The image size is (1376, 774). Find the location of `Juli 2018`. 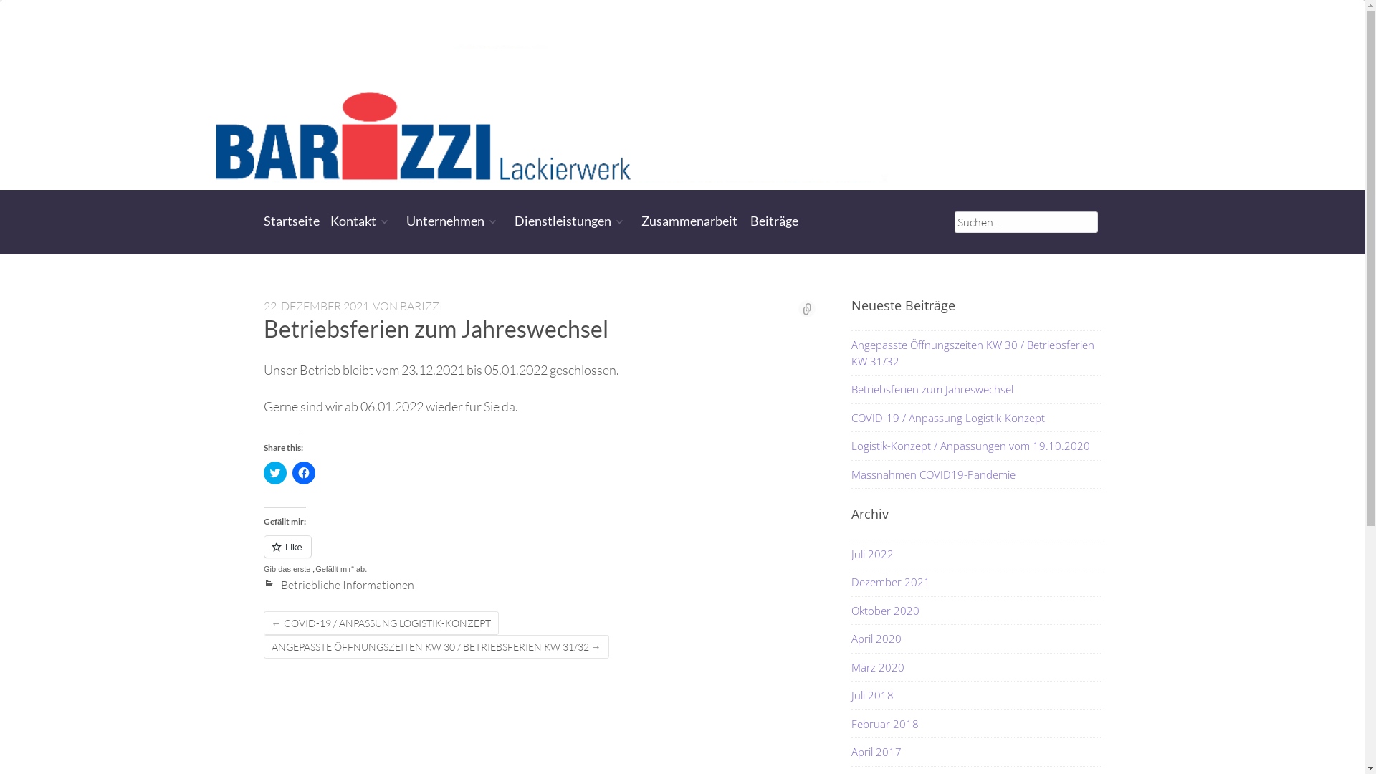

Juli 2018 is located at coordinates (873, 695).